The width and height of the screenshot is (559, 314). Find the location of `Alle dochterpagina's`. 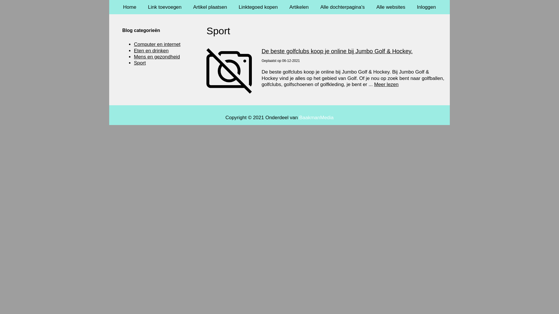

Alle dochterpagina's is located at coordinates (342, 7).